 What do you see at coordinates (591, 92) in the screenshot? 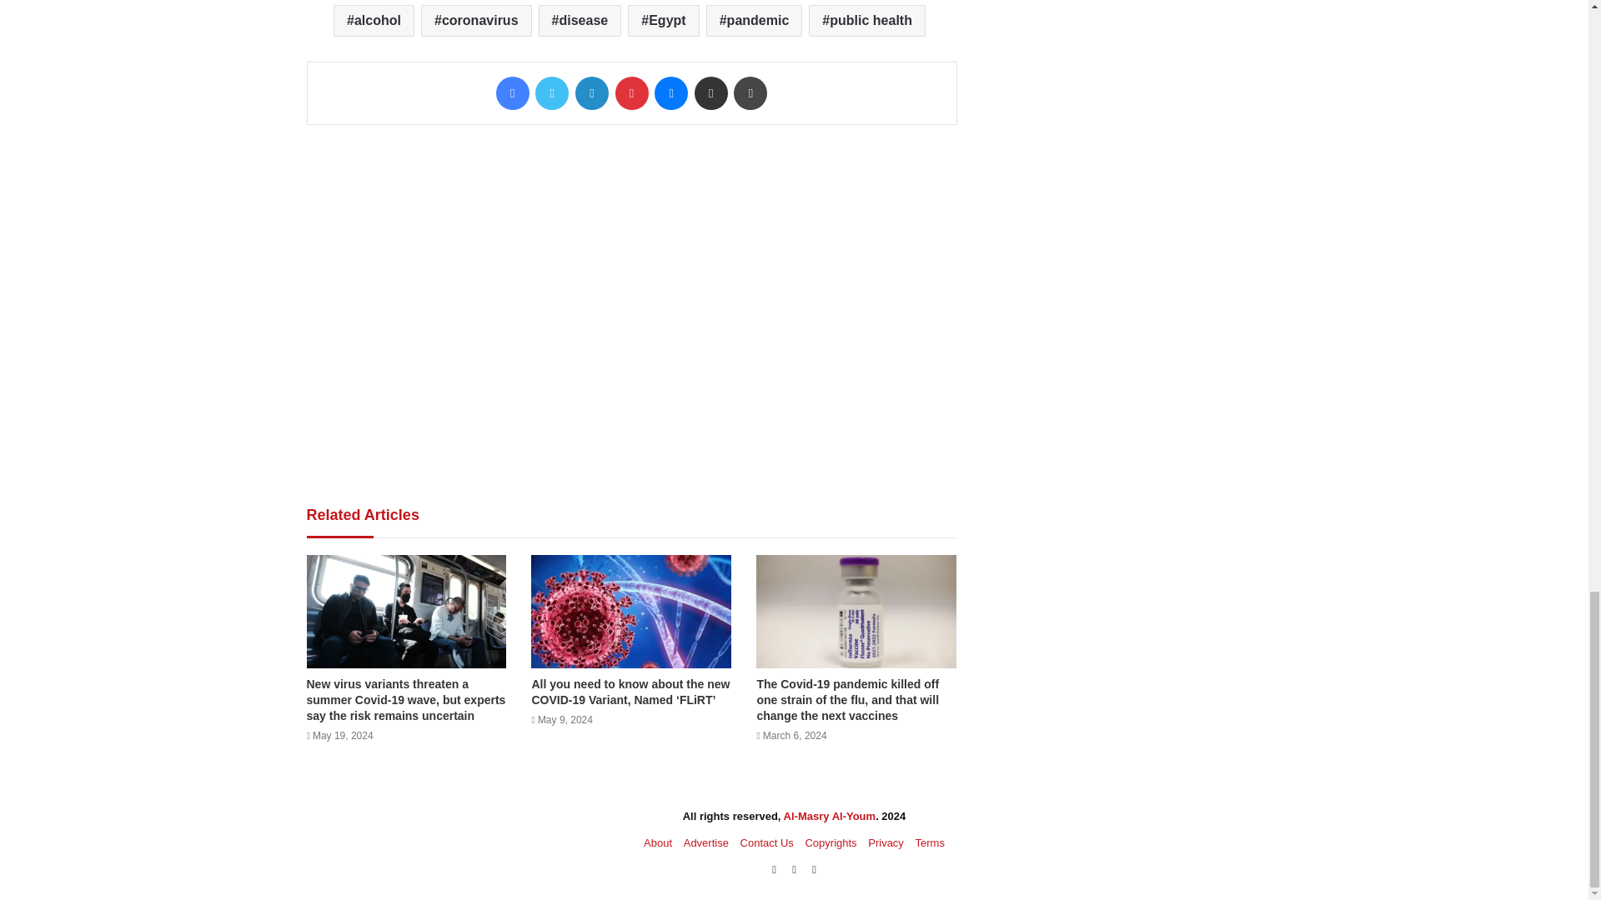
I see `LinkedIn` at bounding box center [591, 92].